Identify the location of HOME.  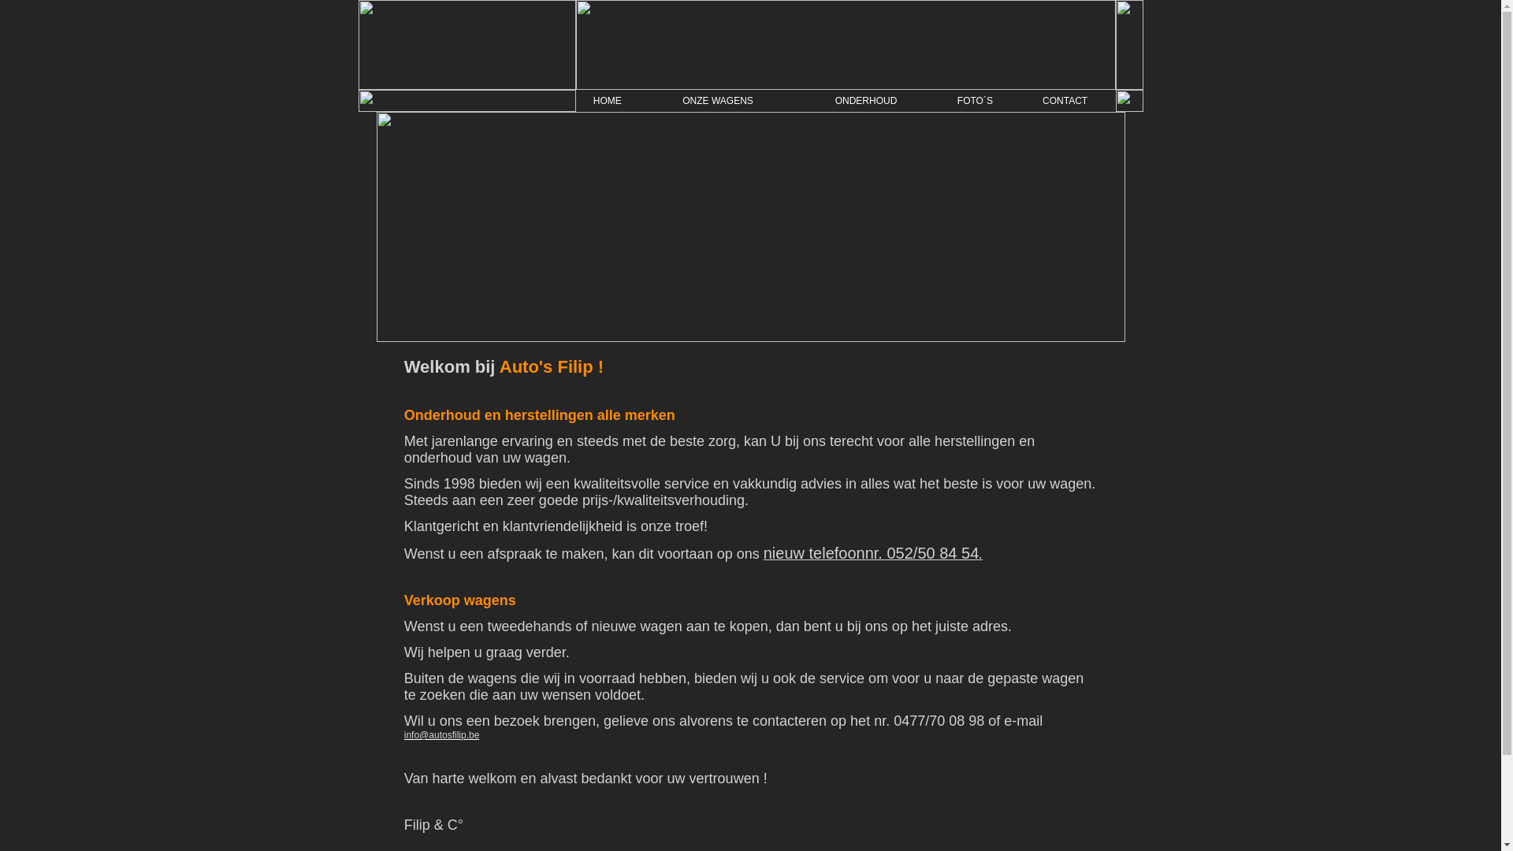
(608, 101).